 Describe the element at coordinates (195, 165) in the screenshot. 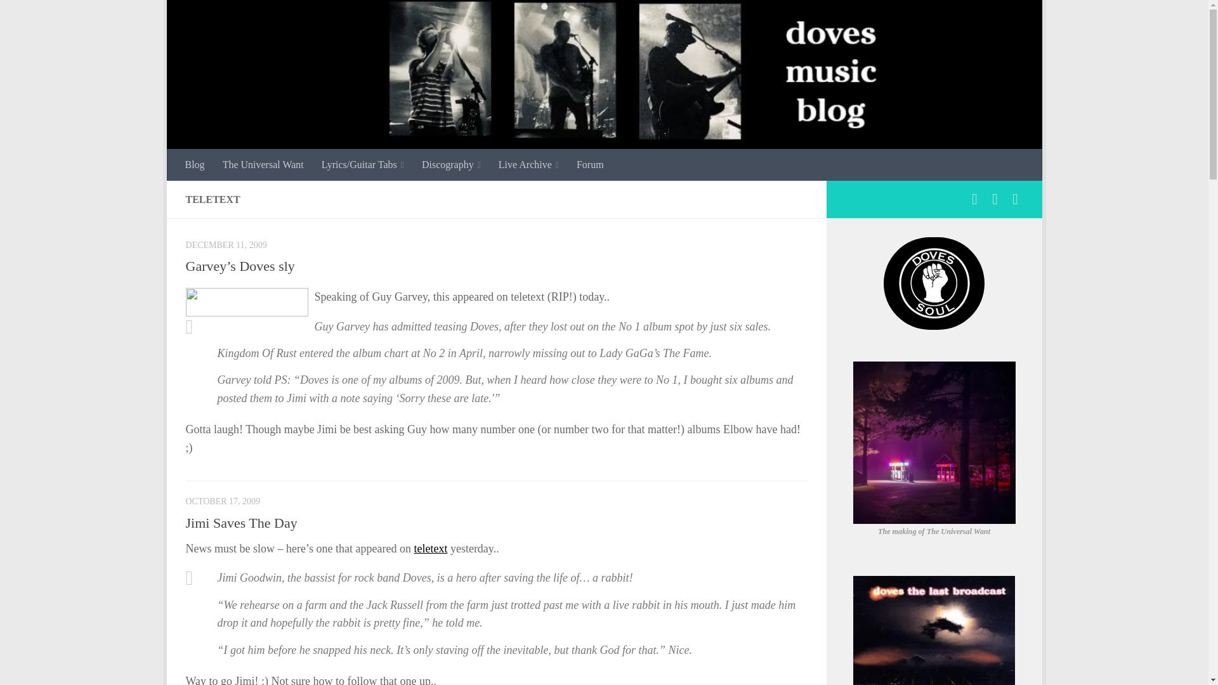

I see `Blog` at that location.